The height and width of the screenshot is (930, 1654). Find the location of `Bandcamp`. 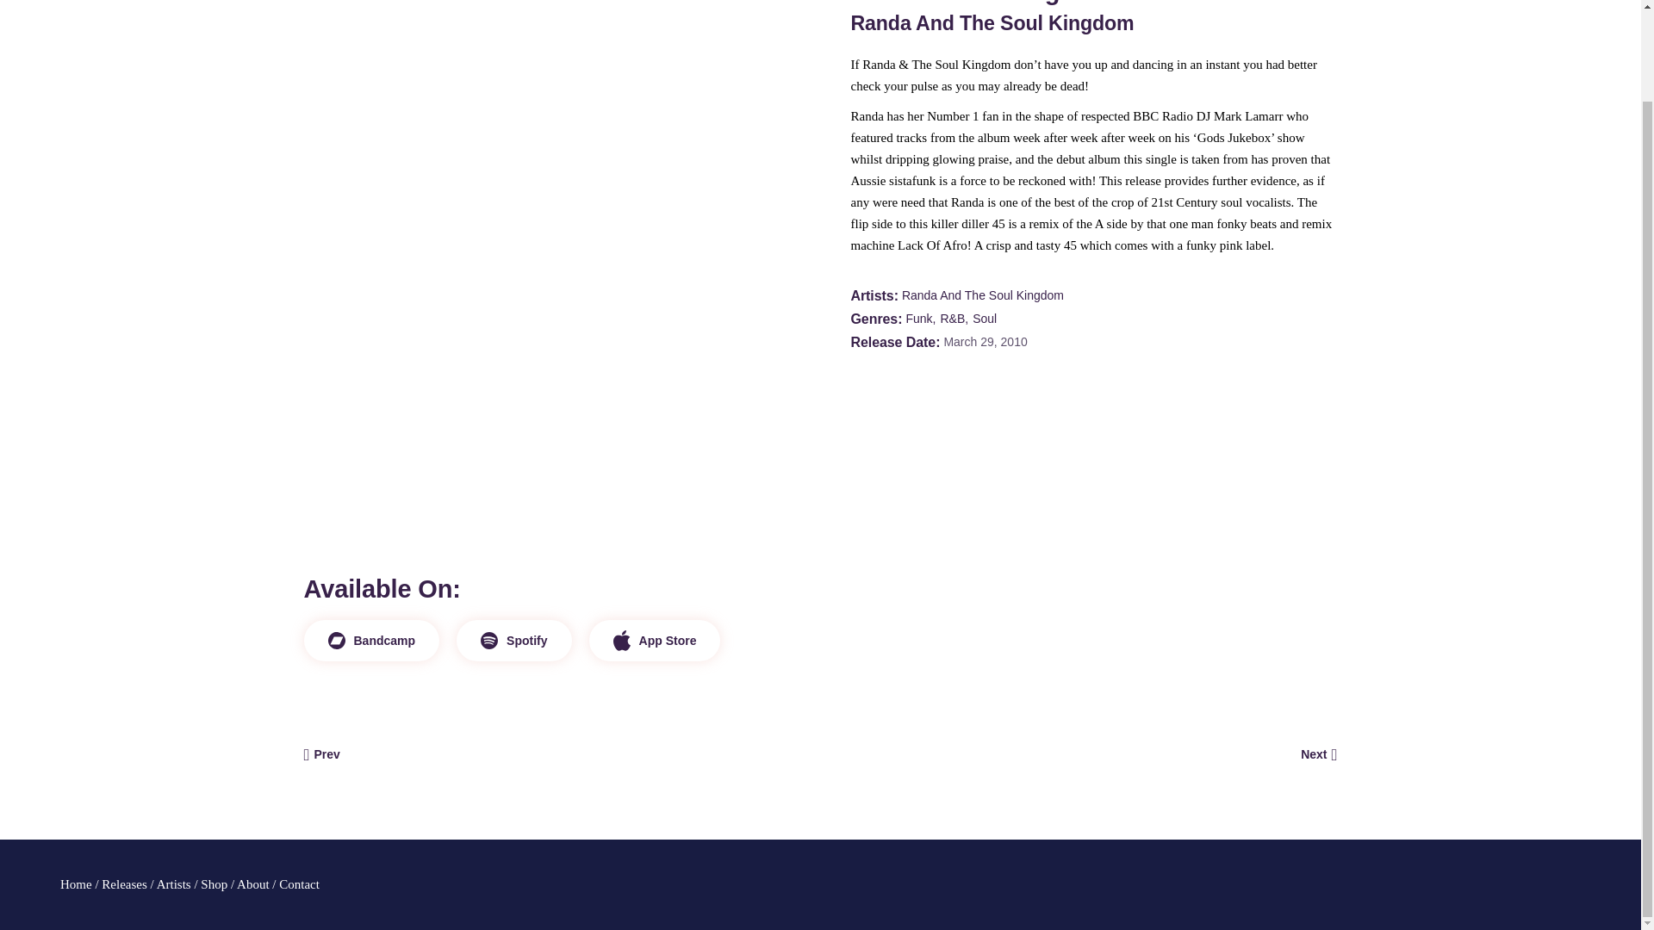

Bandcamp is located at coordinates (370, 641).